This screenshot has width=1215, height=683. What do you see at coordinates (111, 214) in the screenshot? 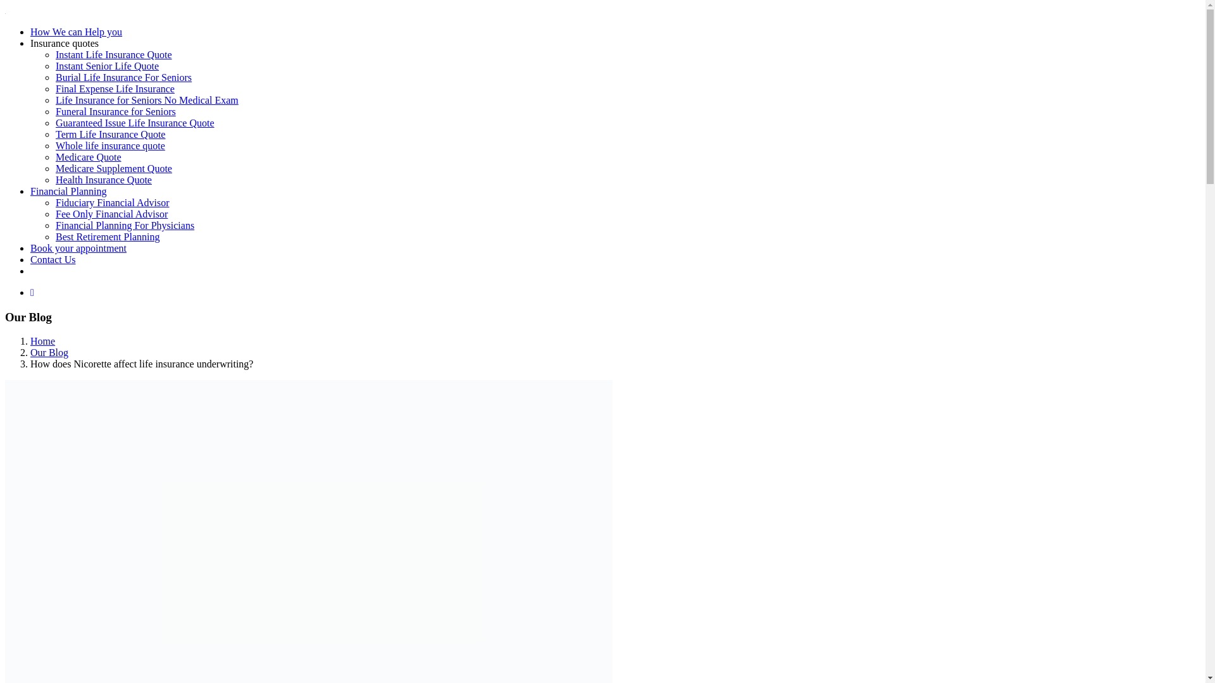
I see `Fee Only Financial Advisor` at bounding box center [111, 214].